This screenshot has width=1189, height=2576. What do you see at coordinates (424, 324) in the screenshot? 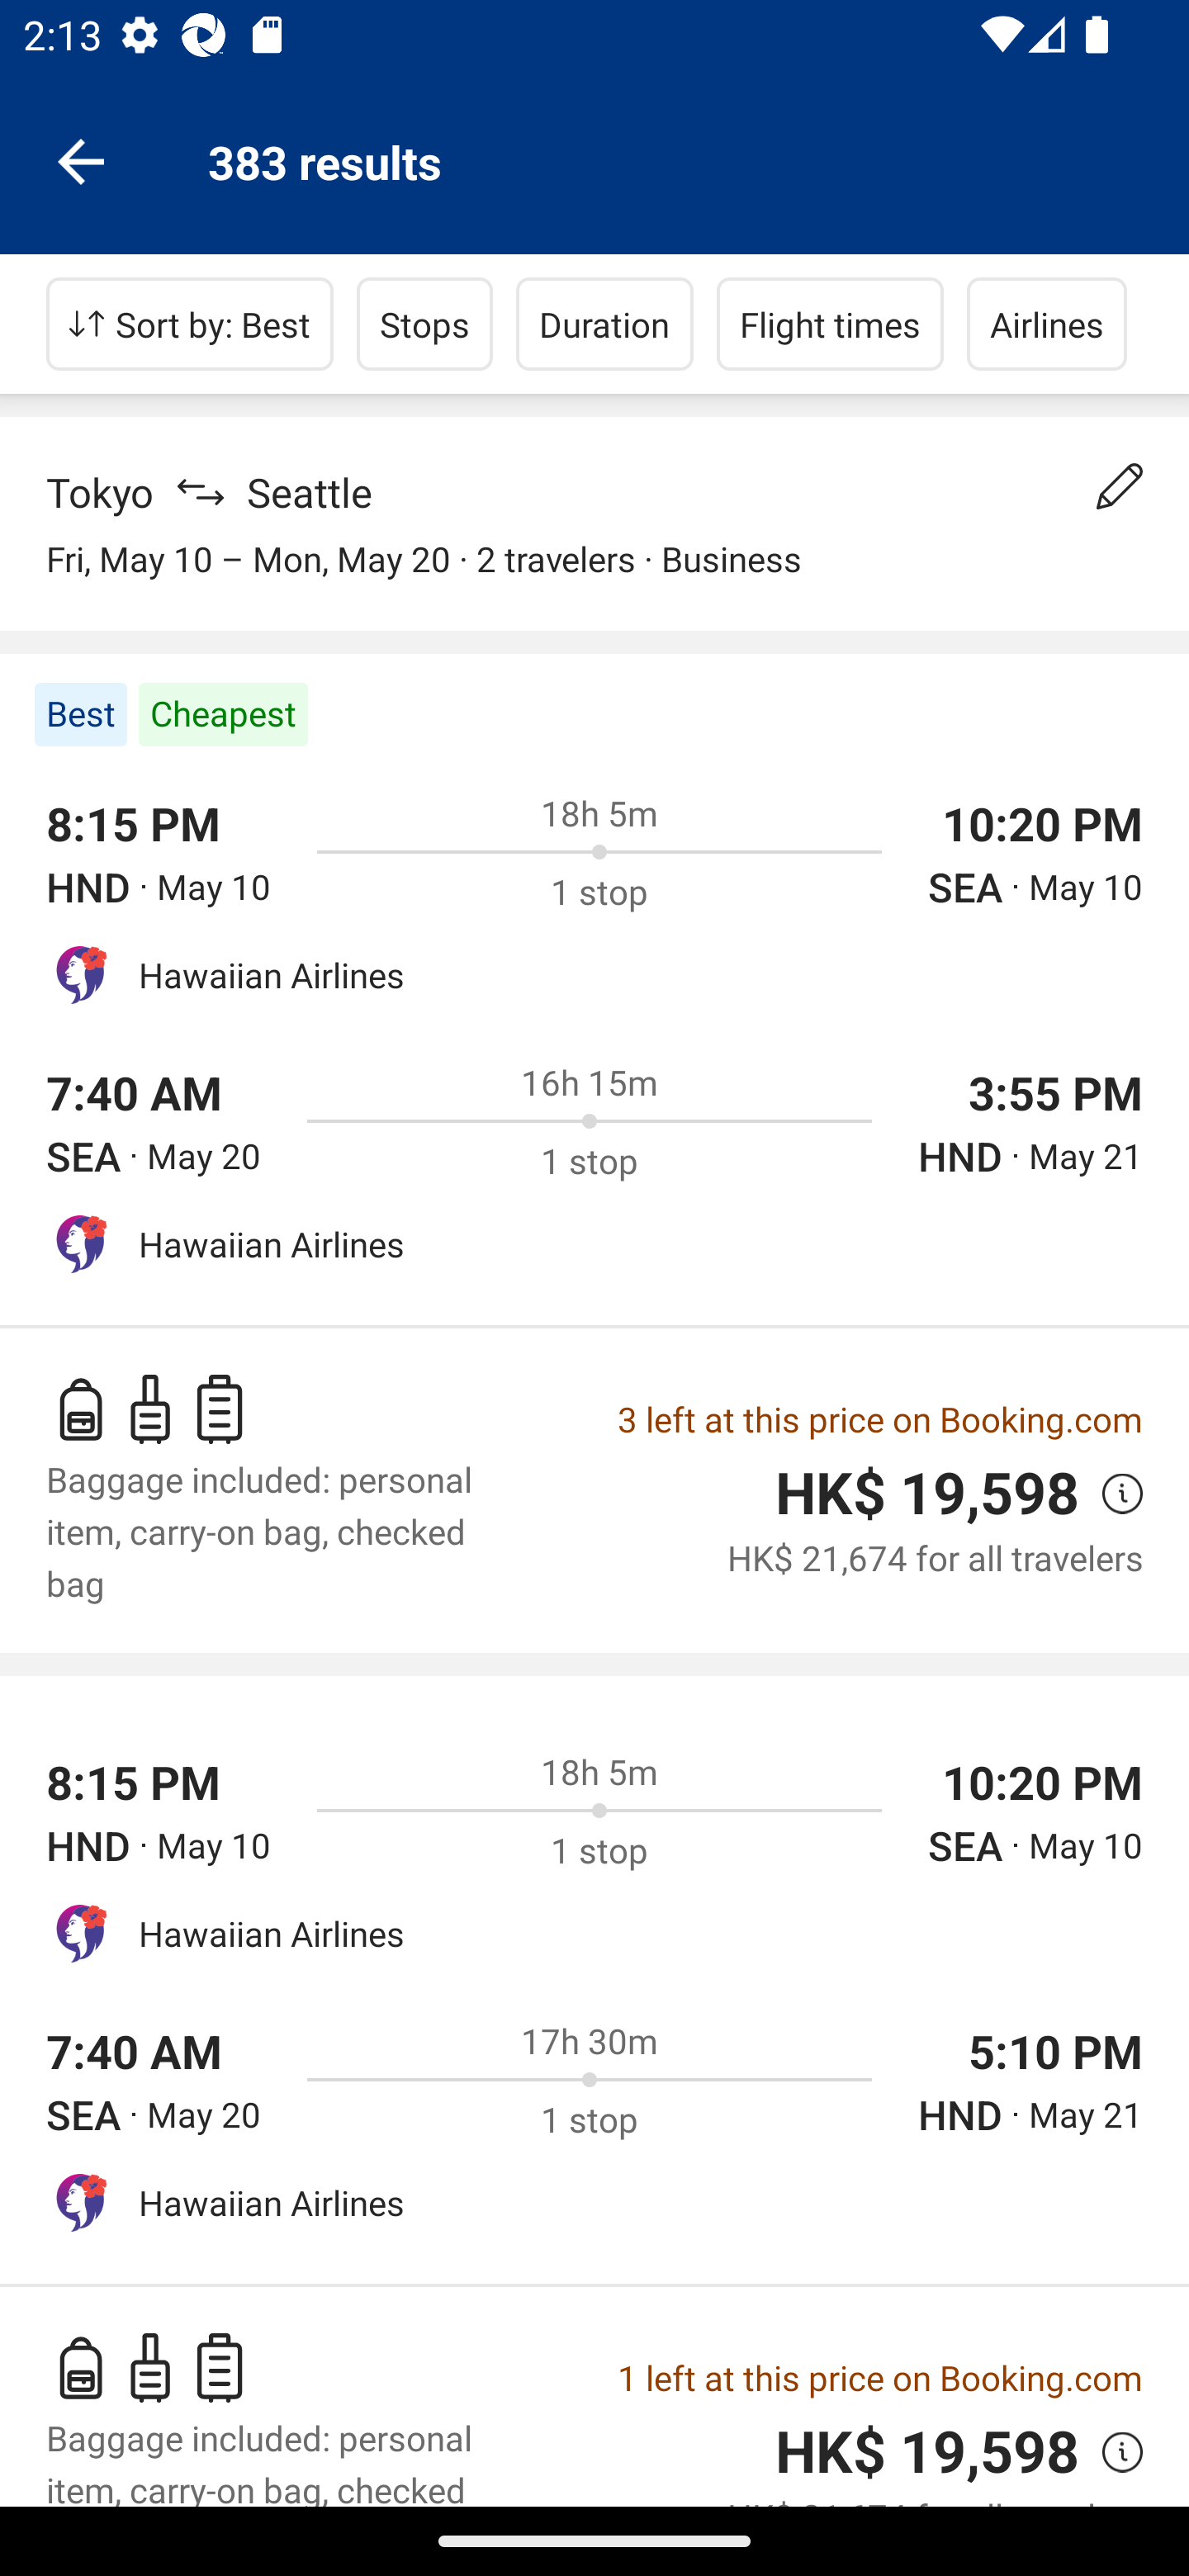
I see `Stops` at bounding box center [424, 324].